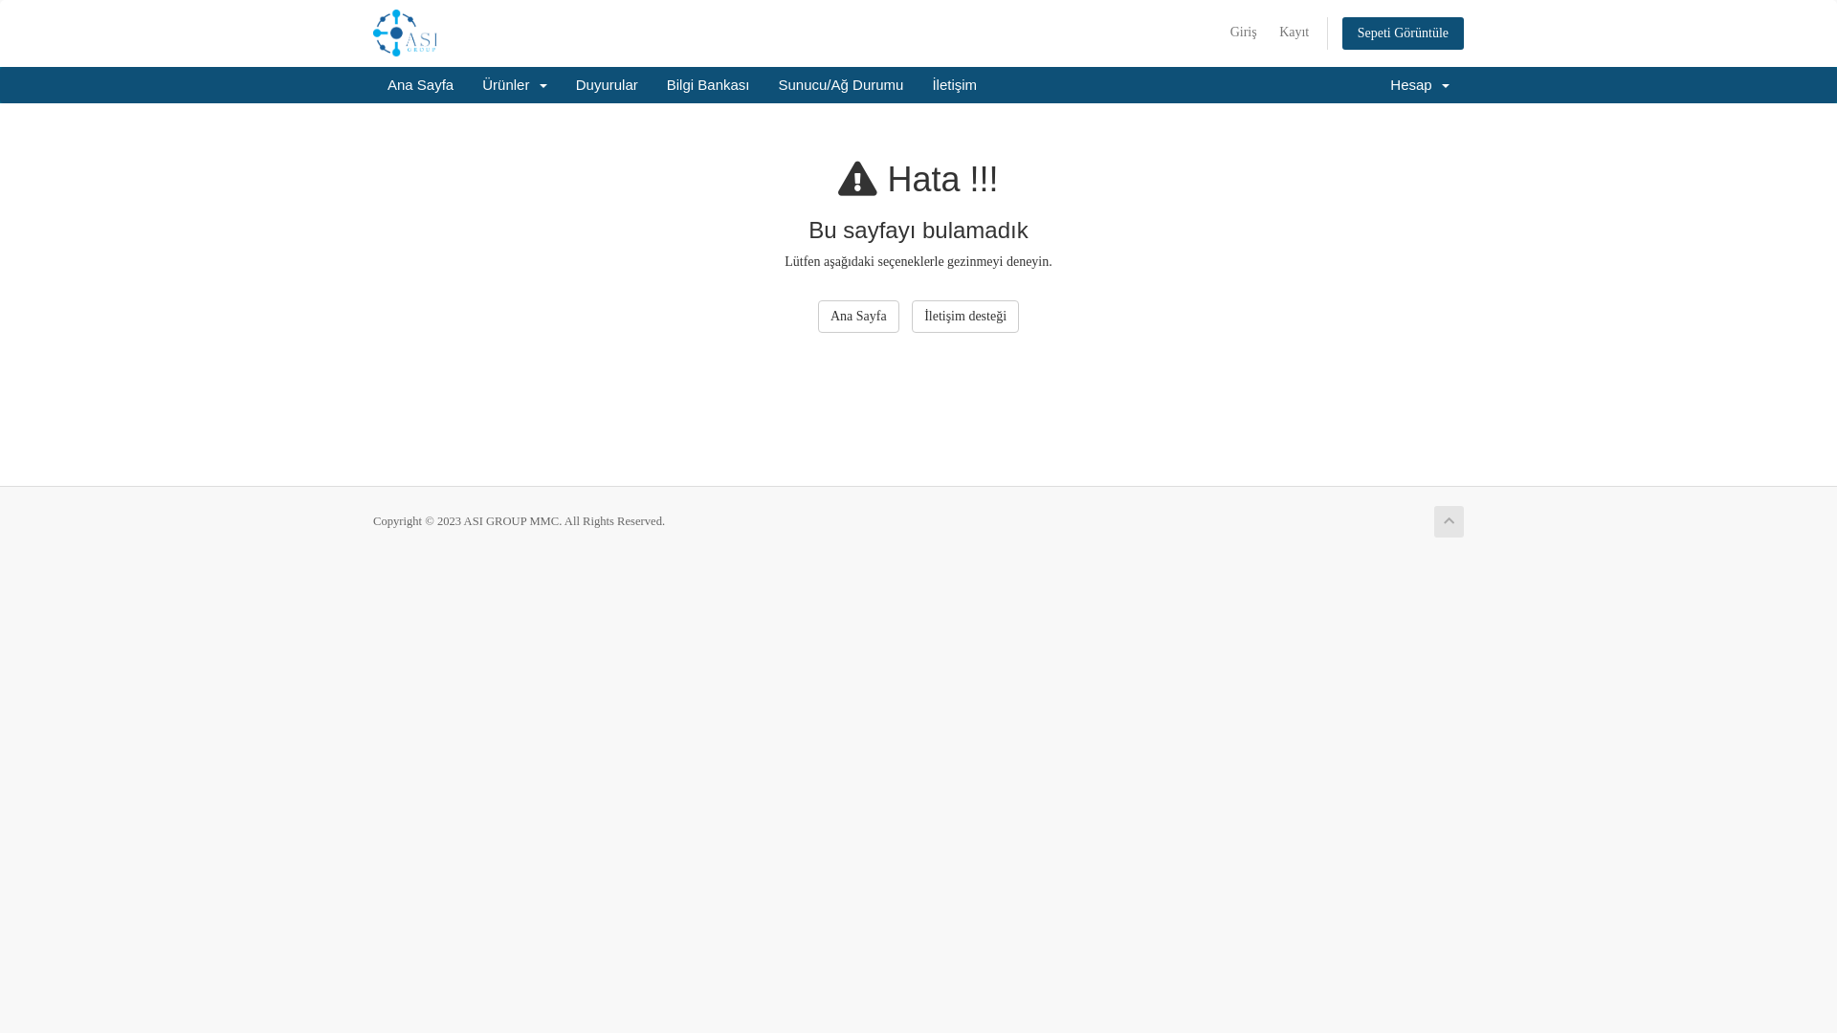 This screenshot has width=1837, height=1033. Describe the element at coordinates (859, 317) in the screenshot. I see `Ana Sayfa` at that location.